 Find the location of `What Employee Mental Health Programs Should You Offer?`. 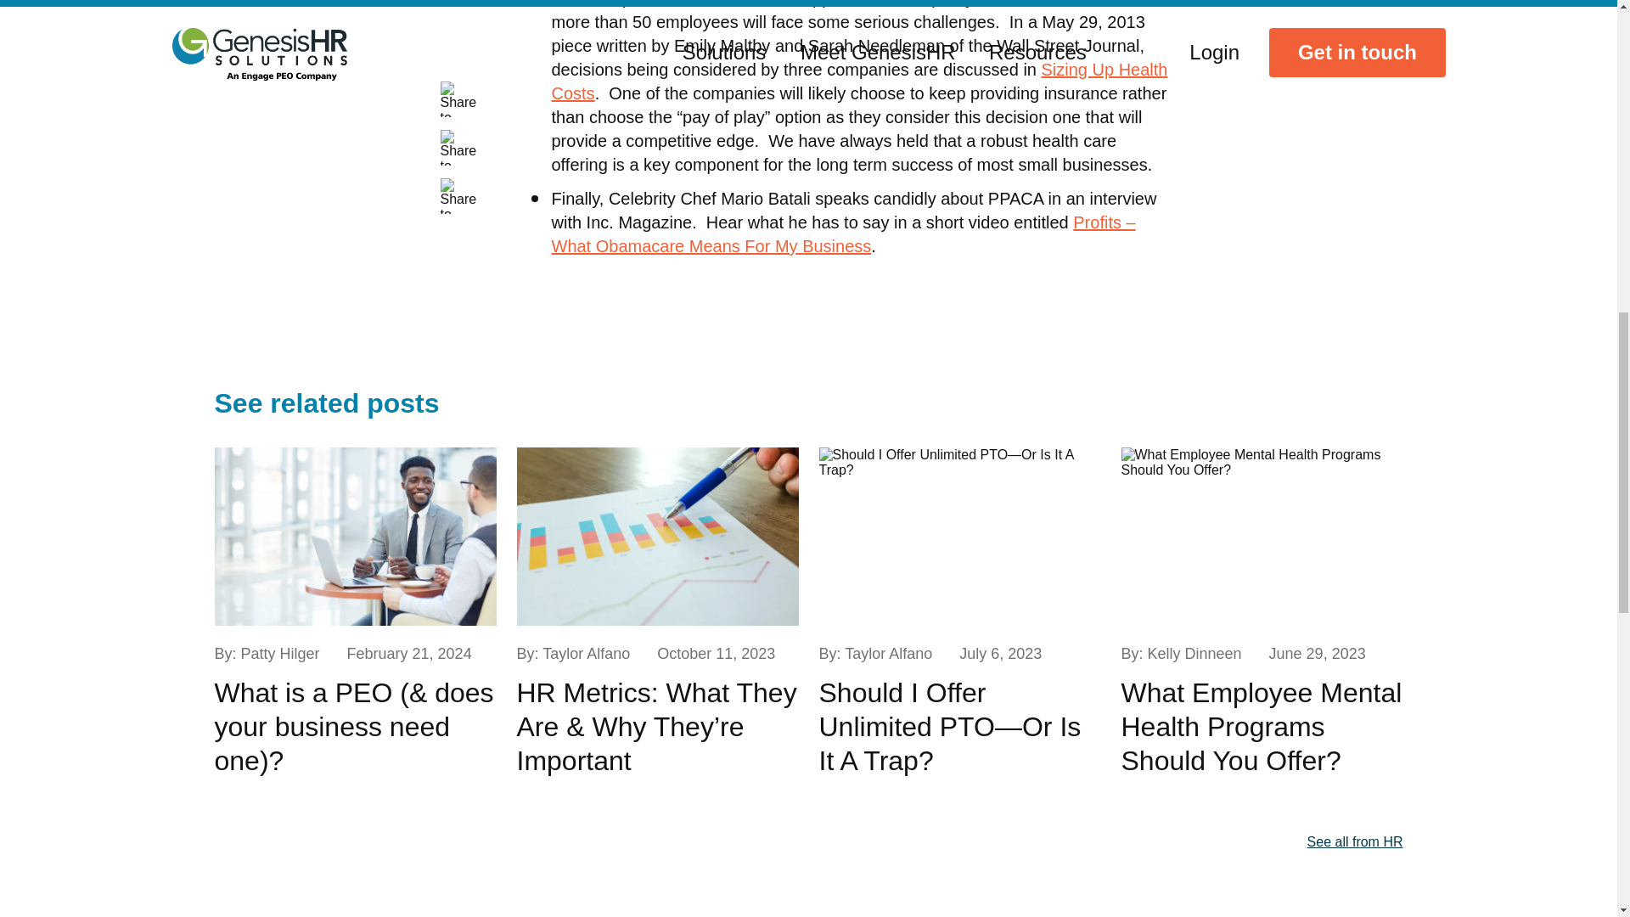

What Employee Mental Health Programs Should You Offer? is located at coordinates (1262, 727).